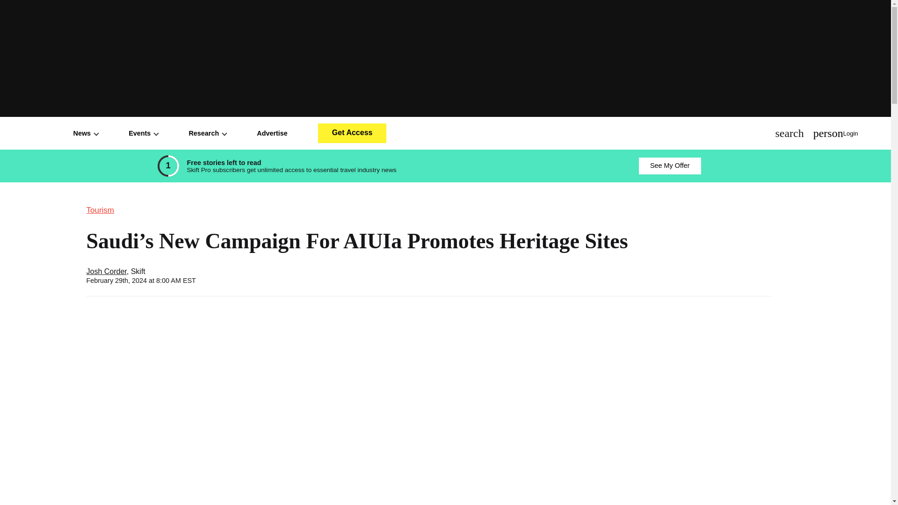  What do you see at coordinates (207, 133) in the screenshot?
I see `Research` at bounding box center [207, 133].